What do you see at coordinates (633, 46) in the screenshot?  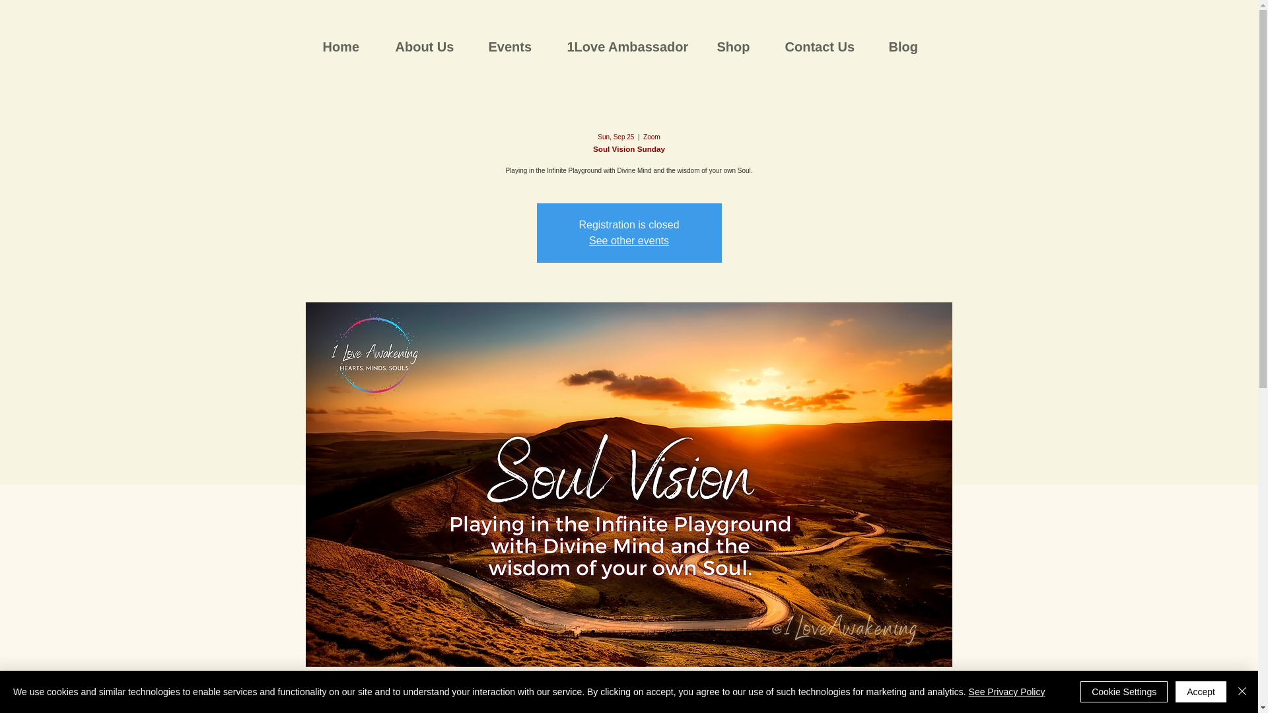 I see `1Love Ambassador` at bounding box center [633, 46].